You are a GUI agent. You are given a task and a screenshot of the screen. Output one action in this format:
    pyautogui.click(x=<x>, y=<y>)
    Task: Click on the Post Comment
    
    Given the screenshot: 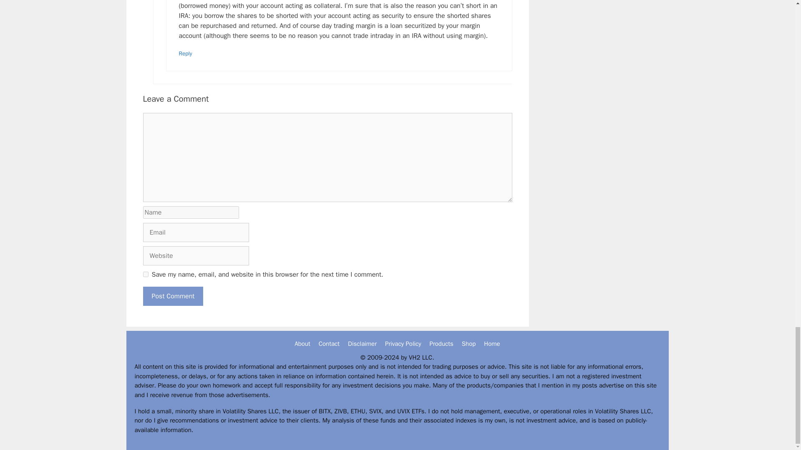 What is the action you would take?
    pyautogui.click(x=173, y=296)
    